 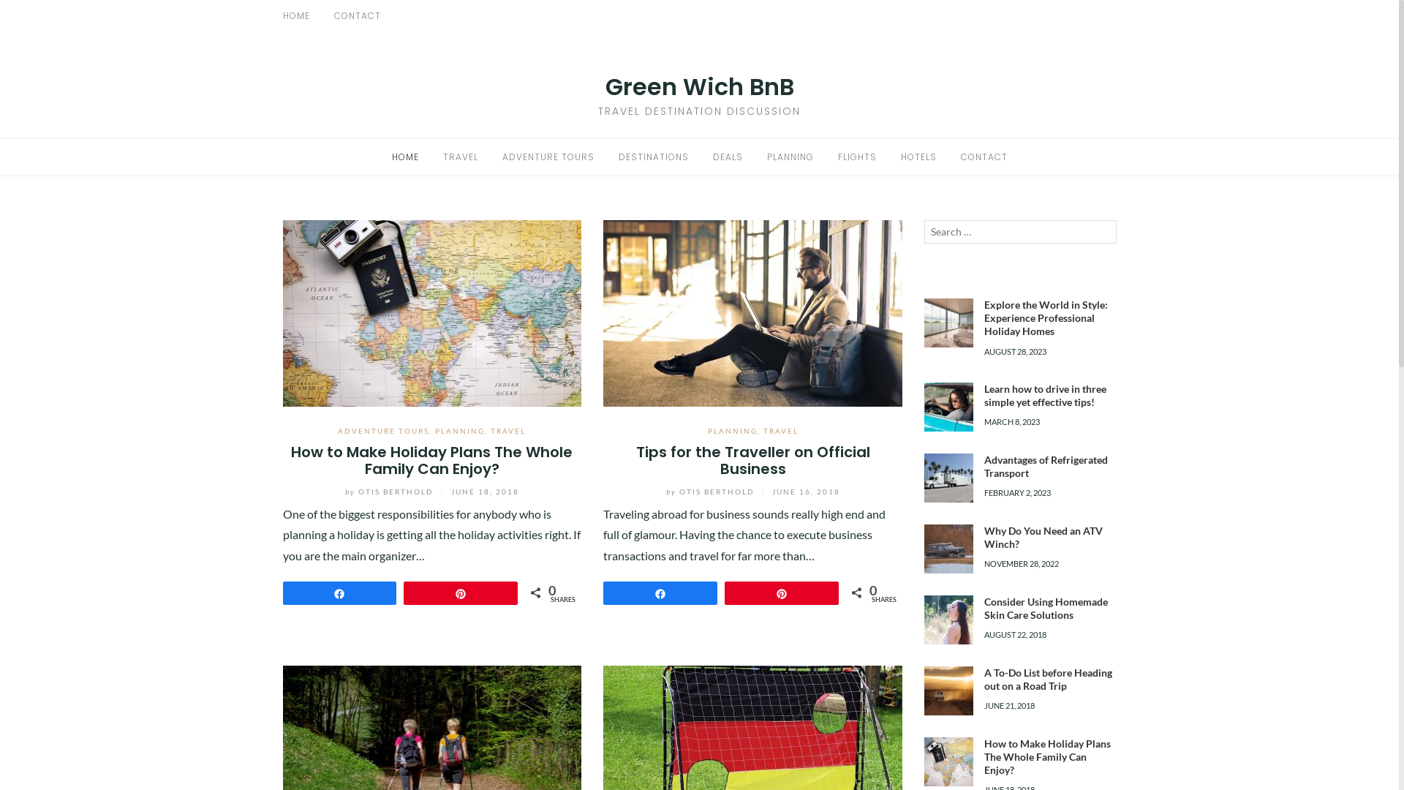 What do you see at coordinates (949, 762) in the screenshot?
I see `How to Make Holiday Plans The Whole Family Can Enjoy?` at bounding box center [949, 762].